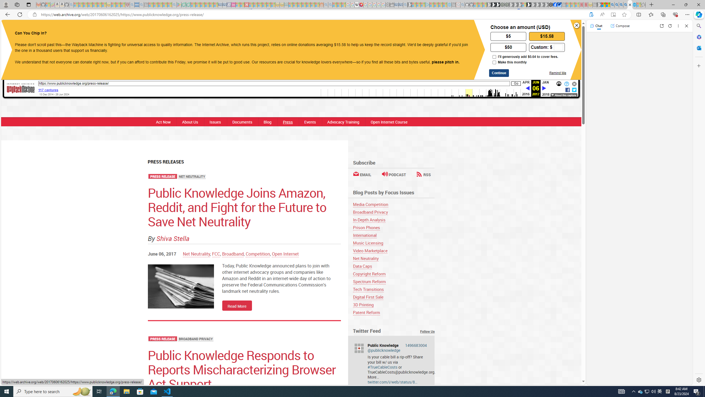  What do you see at coordinates (394, 235) in the screenshot?
I see `International` at bounding box center [394, 235].